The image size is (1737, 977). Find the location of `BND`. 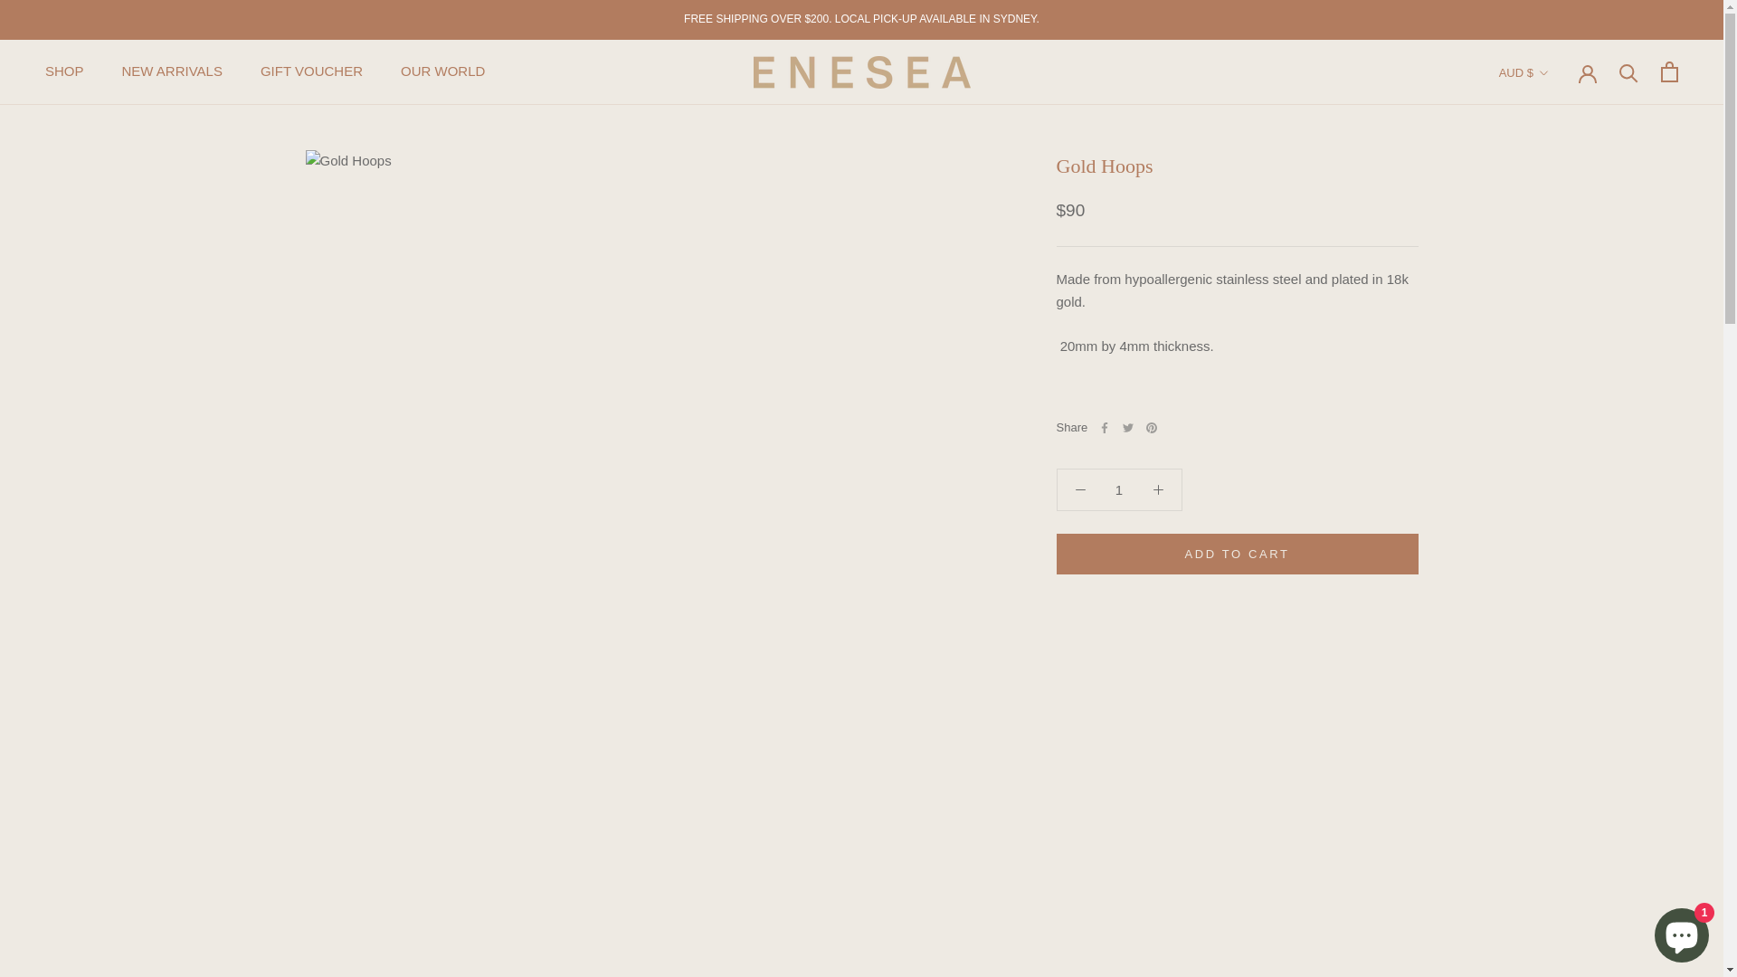

BND is located at coordinates (1556, 485).